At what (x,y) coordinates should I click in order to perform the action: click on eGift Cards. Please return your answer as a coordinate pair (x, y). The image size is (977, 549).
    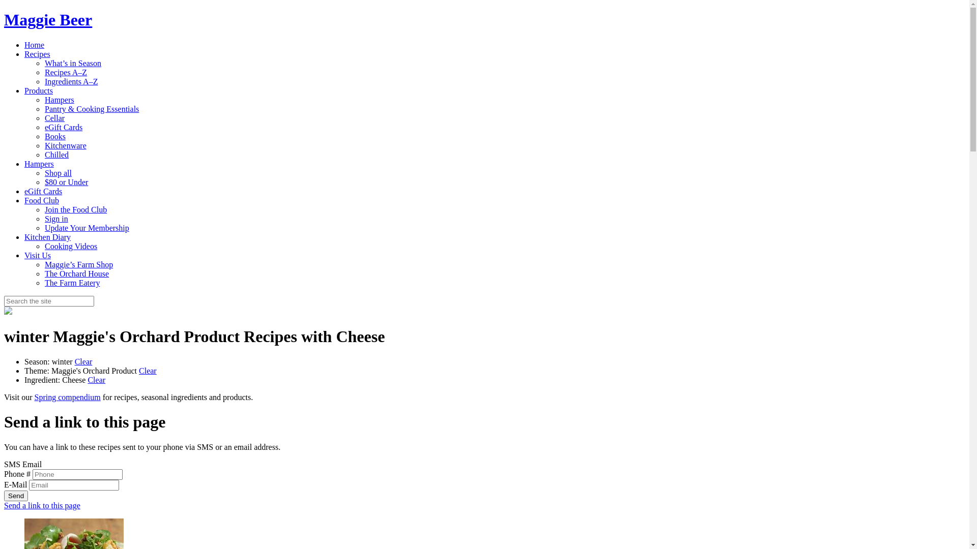
    Looking at the image, I should click on (43, 191).